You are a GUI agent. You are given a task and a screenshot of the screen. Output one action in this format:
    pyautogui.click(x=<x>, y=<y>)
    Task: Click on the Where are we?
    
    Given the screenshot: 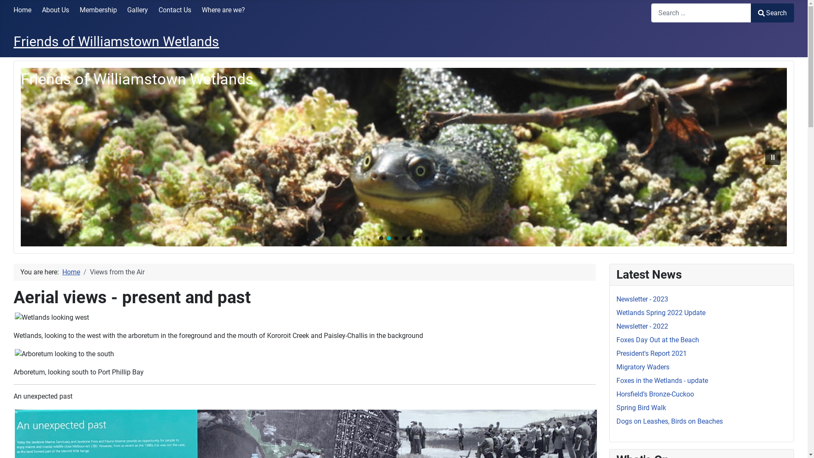 What is the action you would take?
    pyautogui.click(x=223, y=10)
    